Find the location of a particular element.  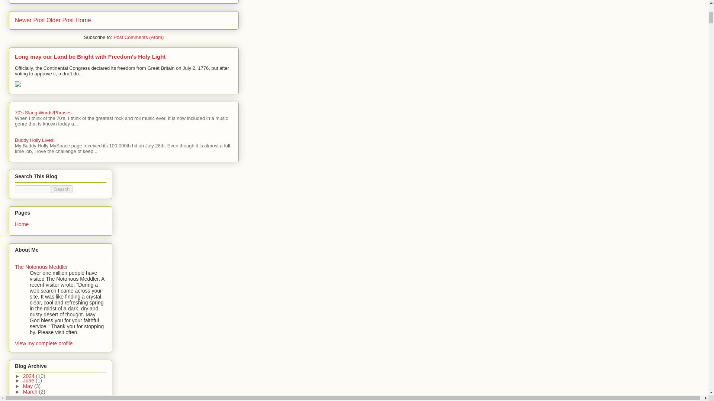

search is located at coordinates (33, 189).